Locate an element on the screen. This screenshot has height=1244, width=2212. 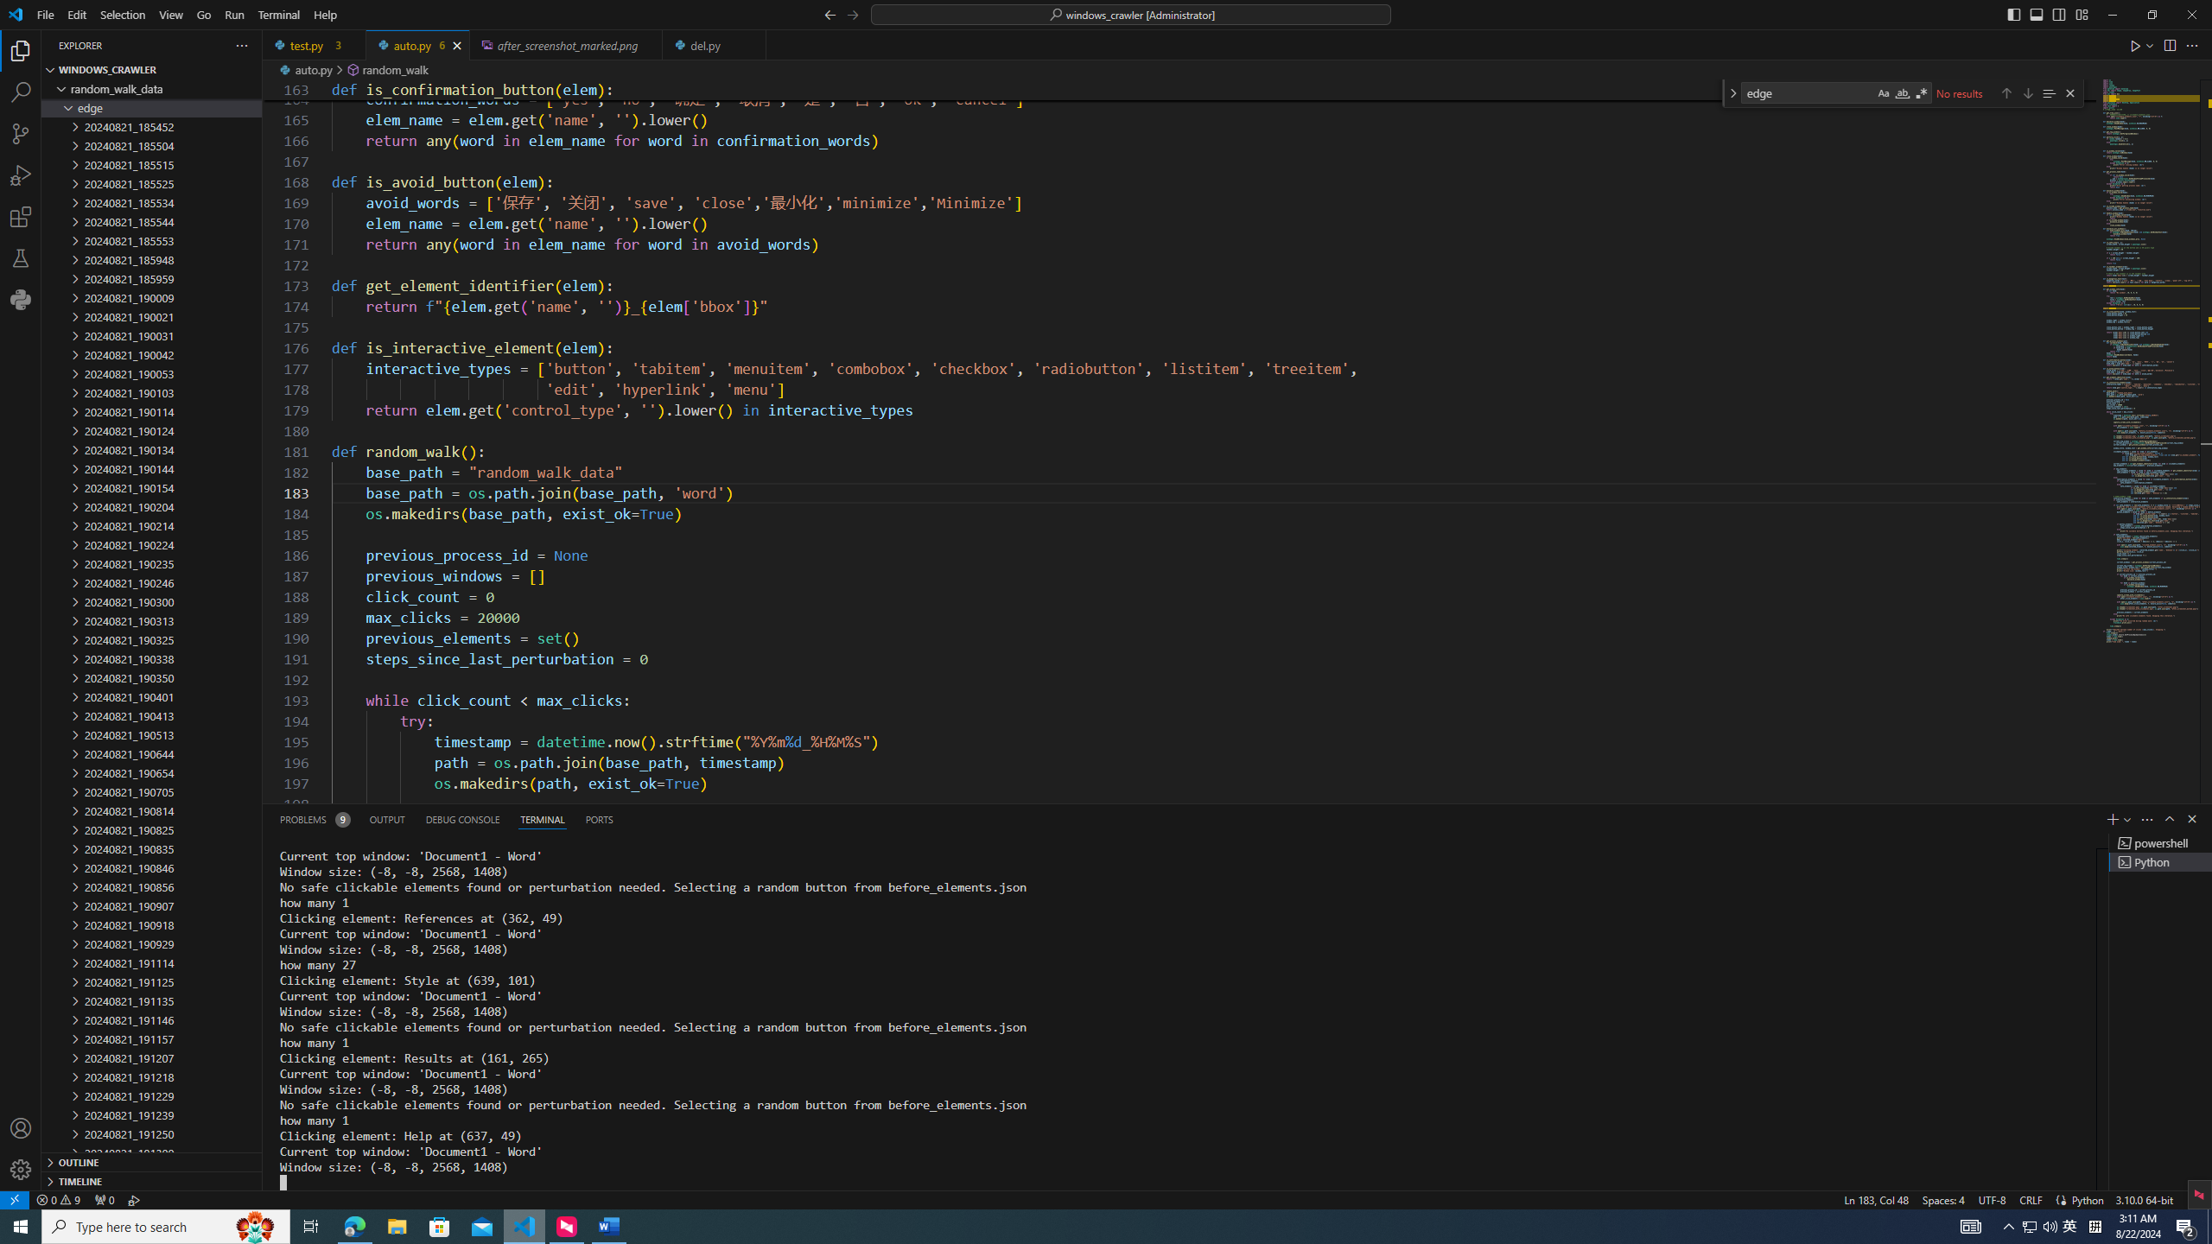
Timeline Section is located at coordinates (151, 1181).